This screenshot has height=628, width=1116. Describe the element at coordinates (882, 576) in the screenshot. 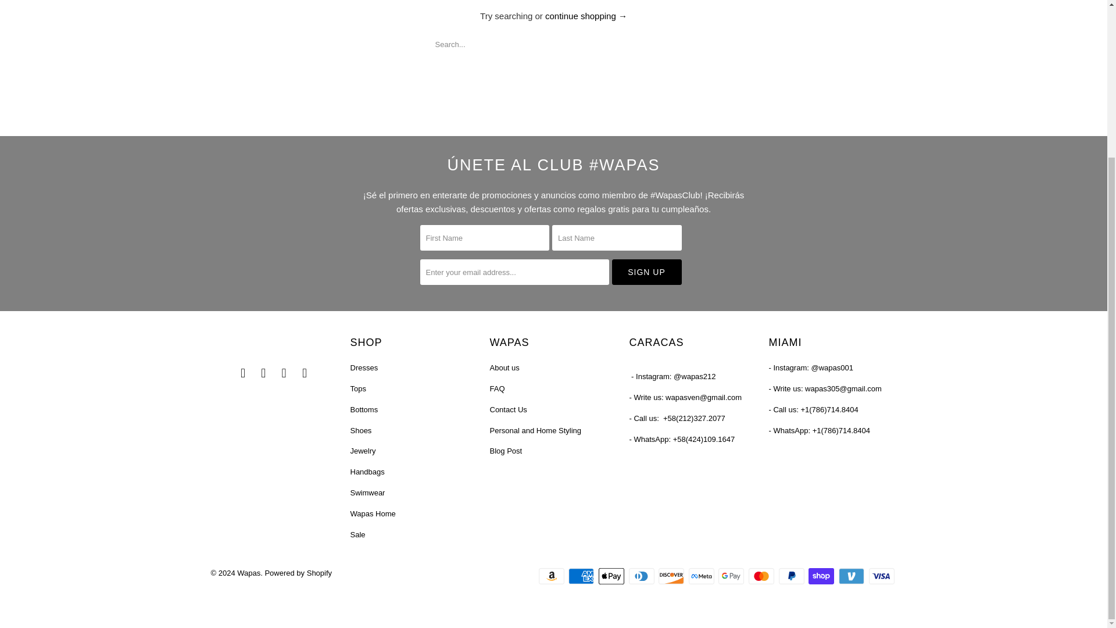

I see `Visa` at that location.